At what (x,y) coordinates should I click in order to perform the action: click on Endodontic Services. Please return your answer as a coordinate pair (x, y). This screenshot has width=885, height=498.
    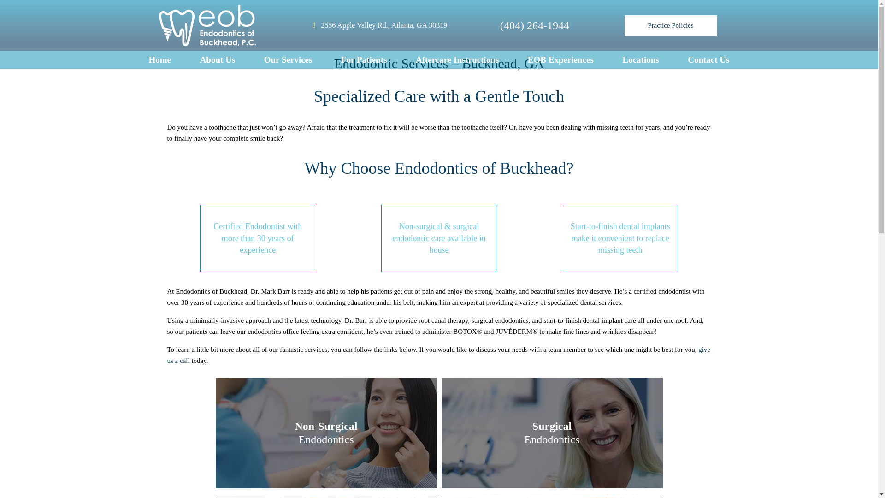
    Looking at the image, I should click on (218, 60).